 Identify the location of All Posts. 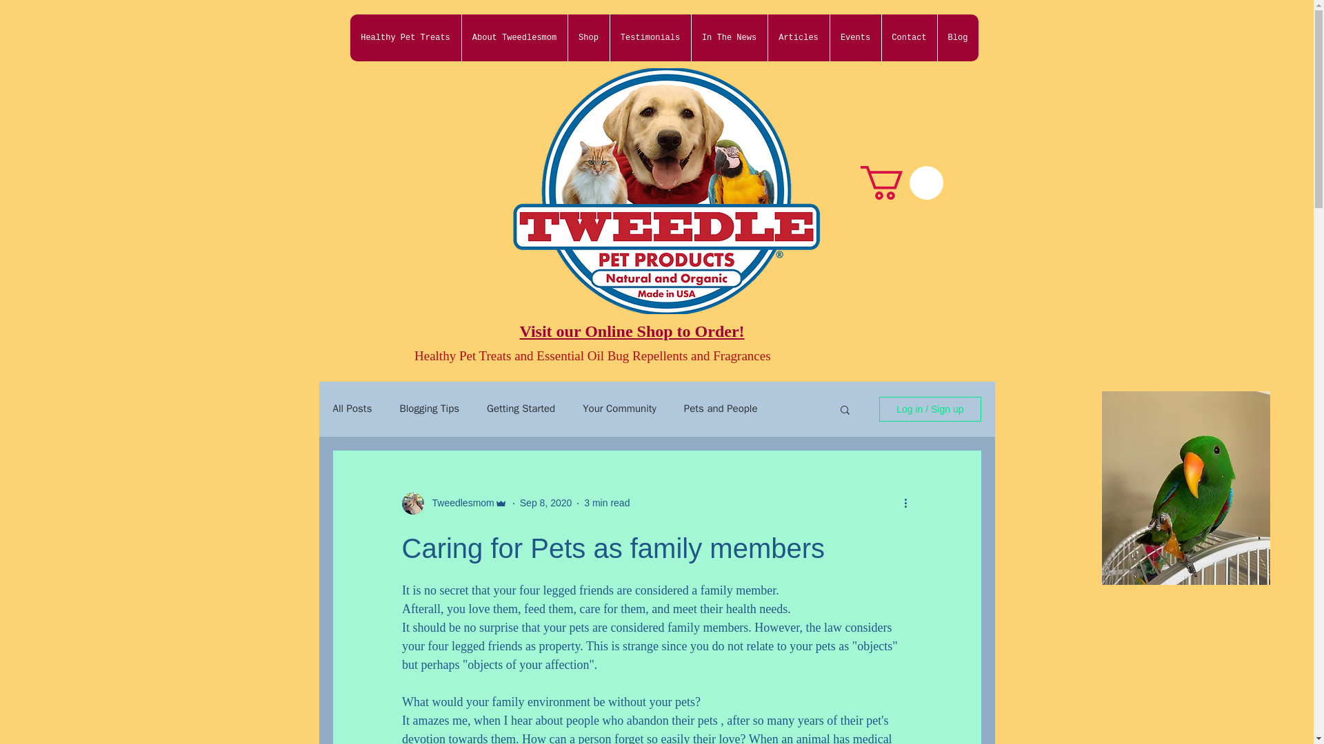
(352, 409).